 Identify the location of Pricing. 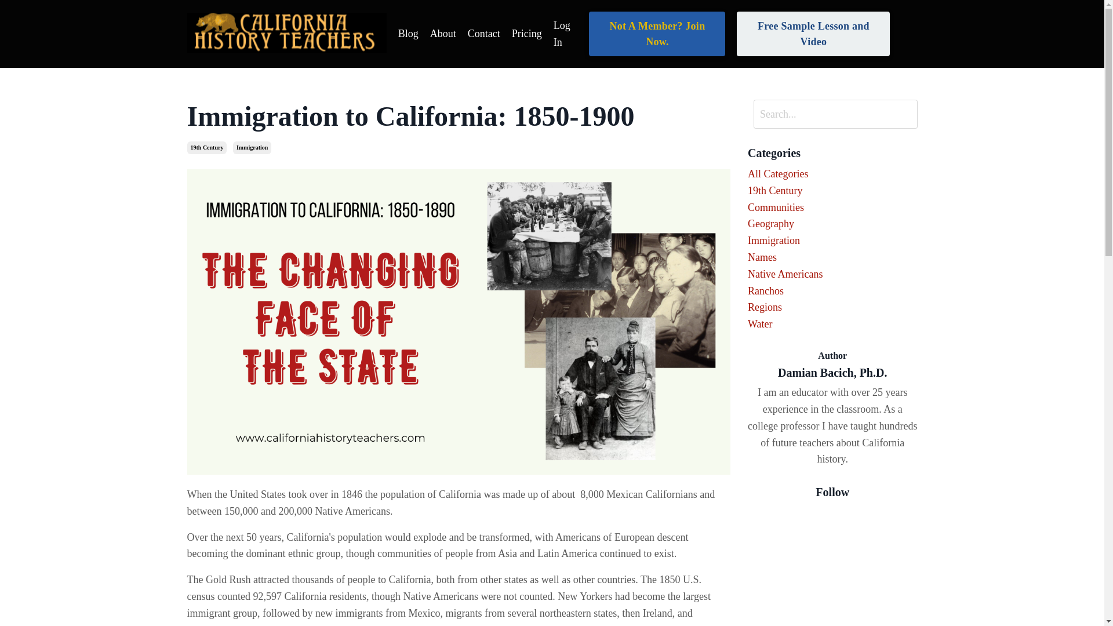
(527, 34).